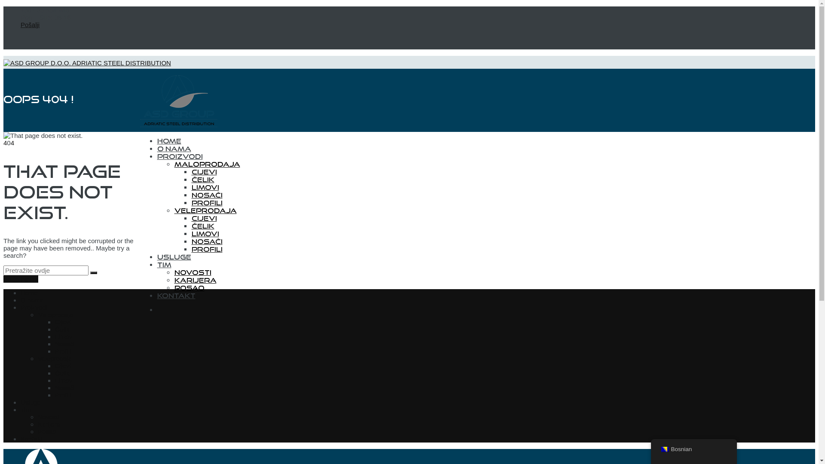 The width and height of the screenshot is (825, 464). I want to click on Usluge, so click(31, 402).